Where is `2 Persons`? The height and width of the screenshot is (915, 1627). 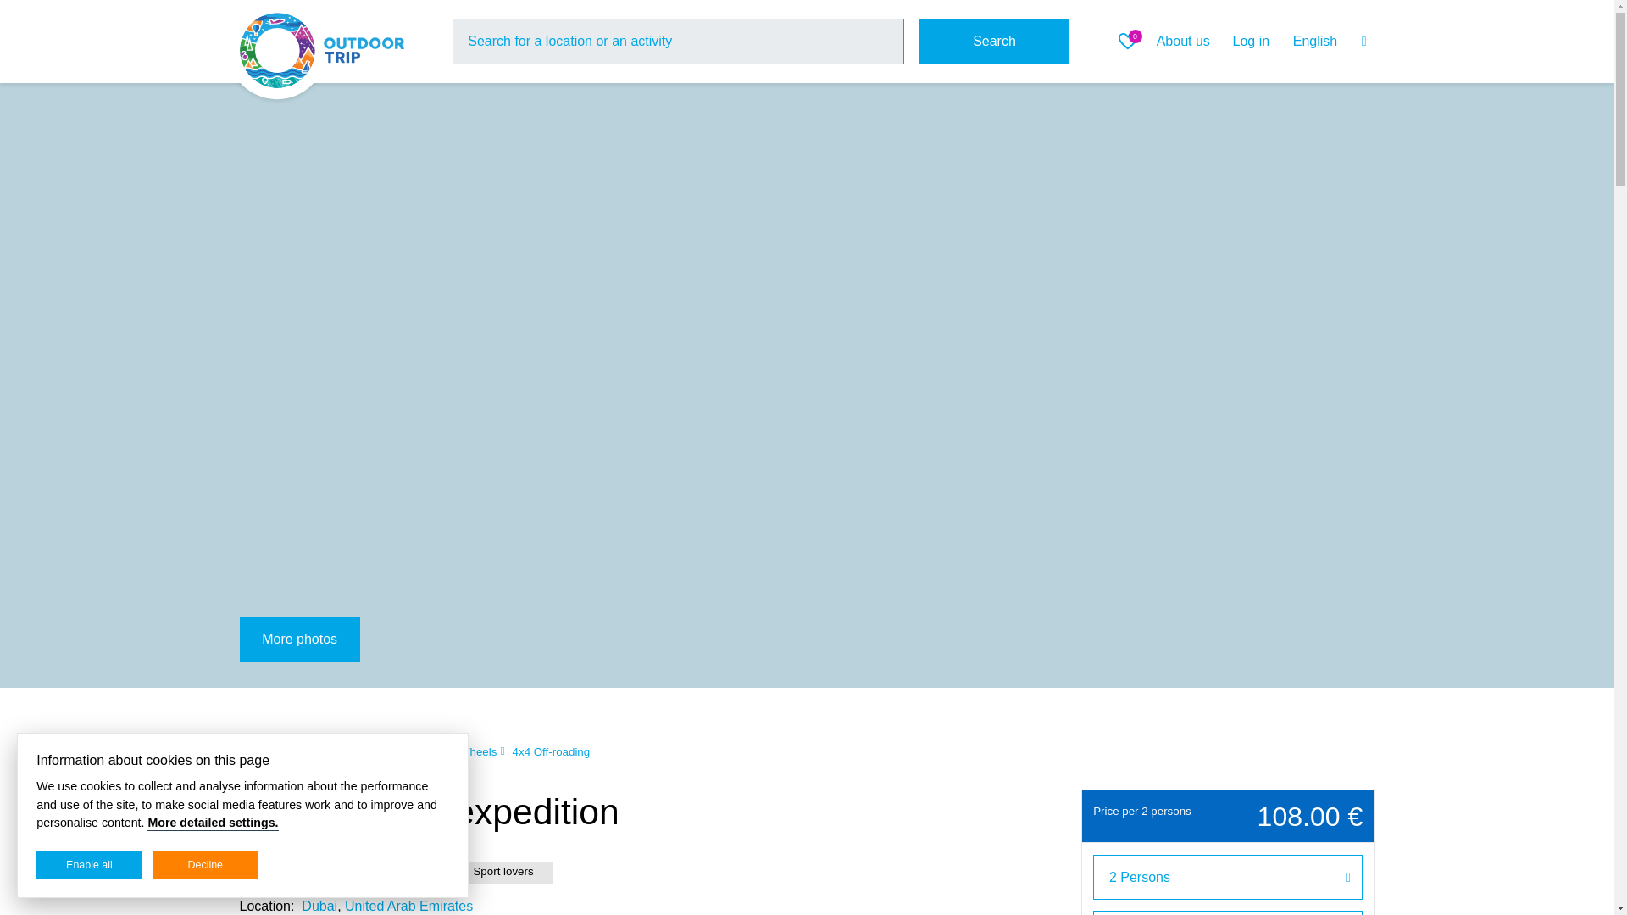
2 Persons is located at coordinates (1228, 876).